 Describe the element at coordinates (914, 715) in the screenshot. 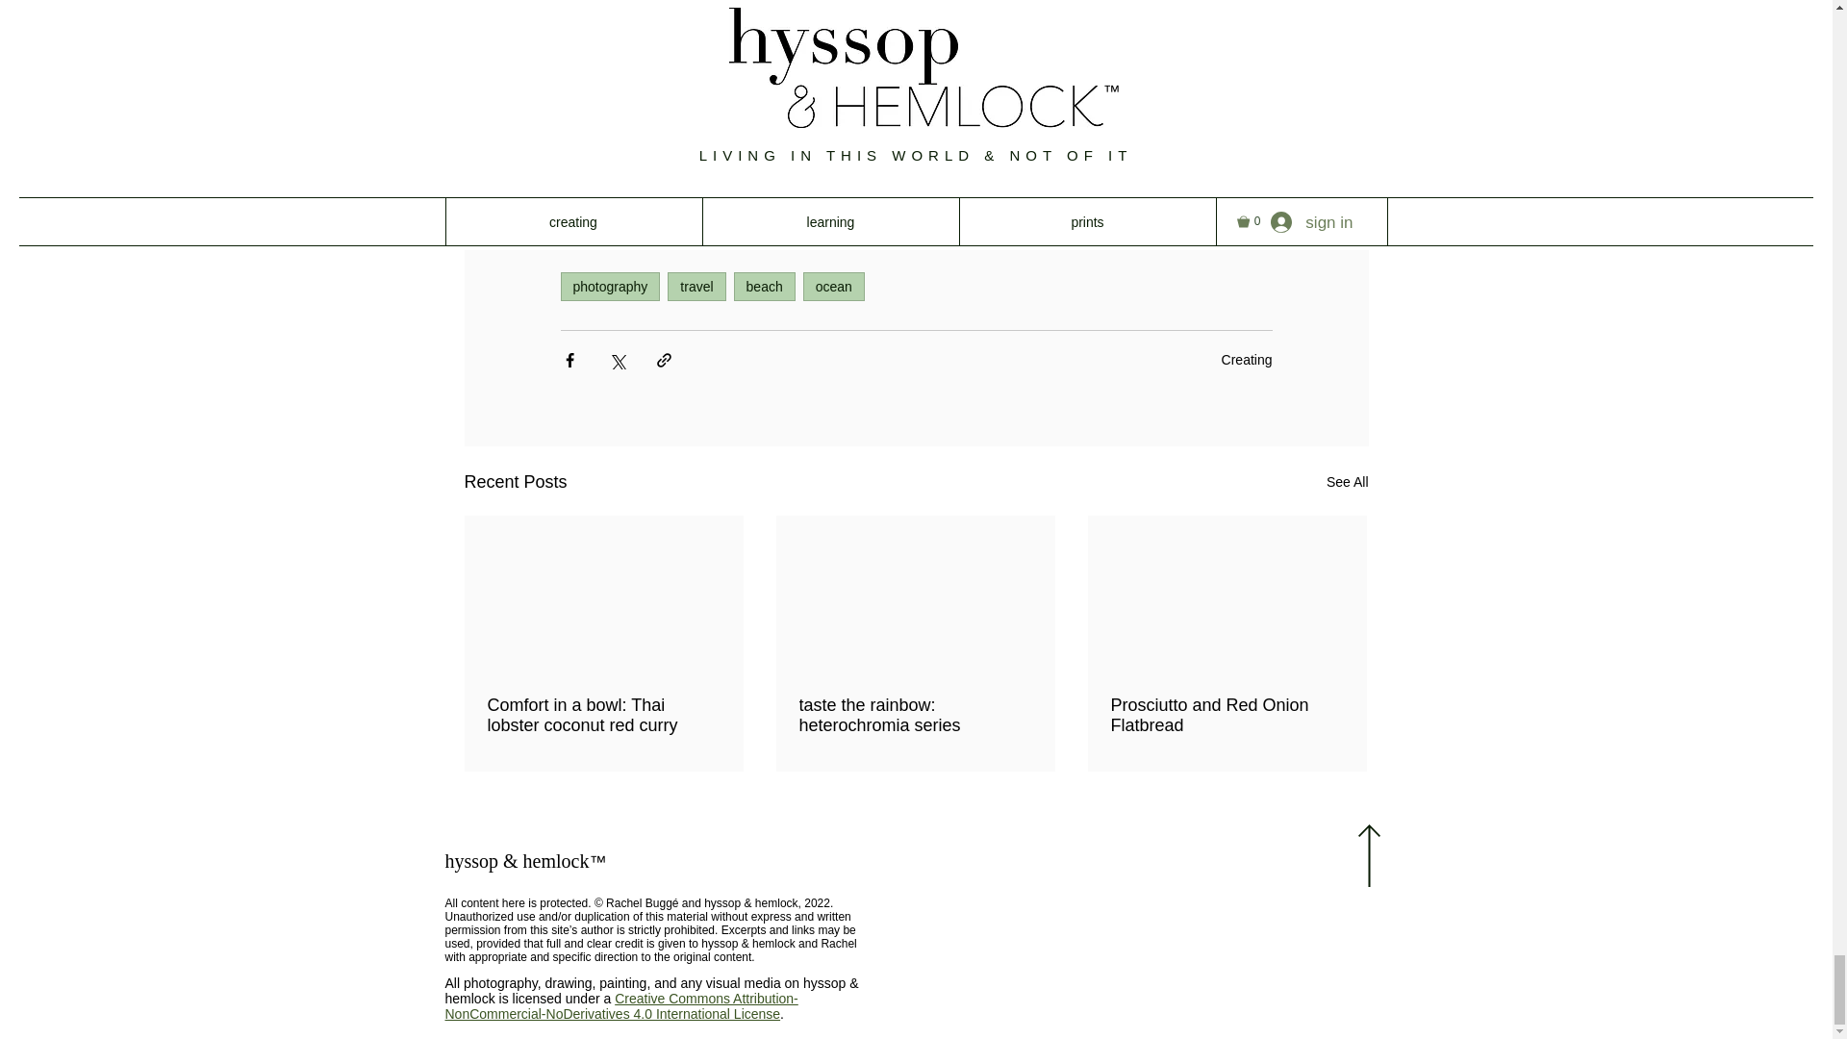

I see `taste the rainbow: heterochromia series` at that location.